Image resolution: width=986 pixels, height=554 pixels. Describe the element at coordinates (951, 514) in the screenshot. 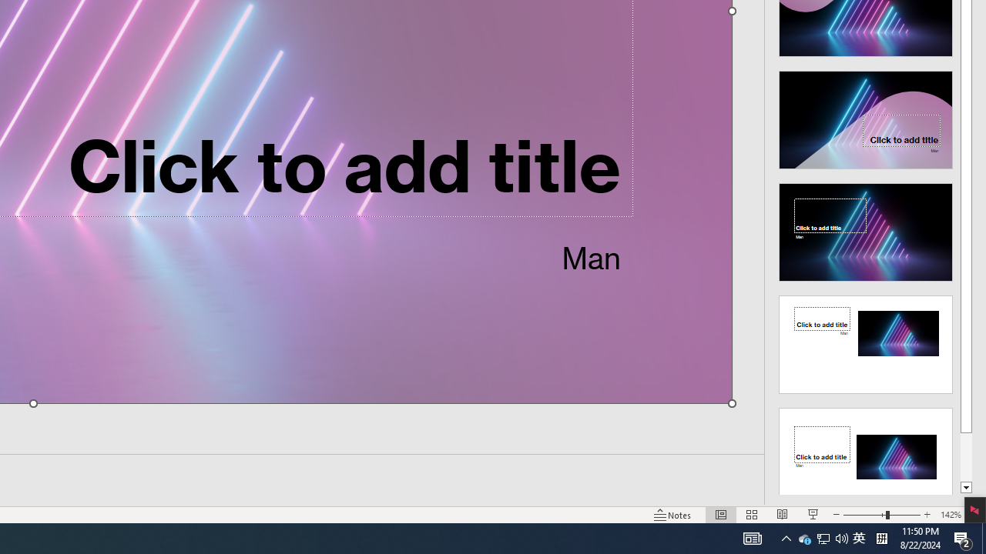

I see `Zoom 142%` at that location.